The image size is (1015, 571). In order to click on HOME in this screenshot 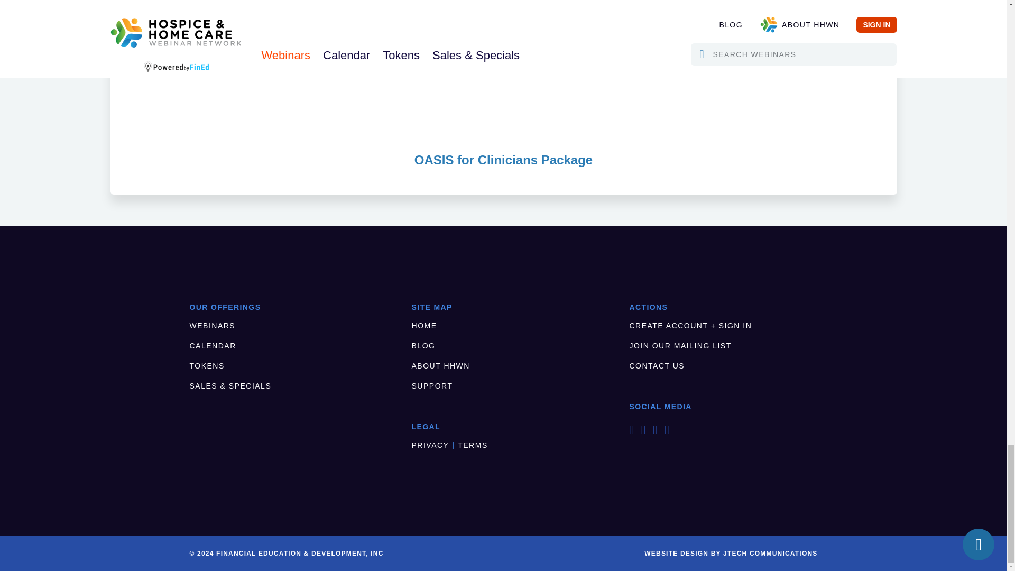, I will do `click(425, 326)`.